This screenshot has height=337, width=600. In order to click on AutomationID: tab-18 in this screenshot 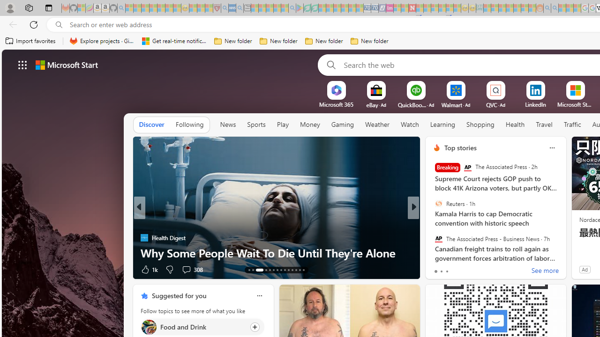, I will do `click(273, 270)`.